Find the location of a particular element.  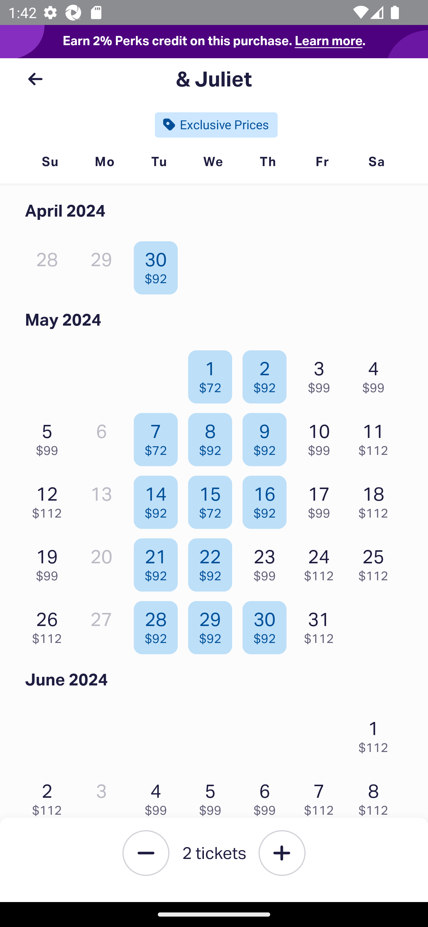

4 $99 is located at coordinates (159, 797).